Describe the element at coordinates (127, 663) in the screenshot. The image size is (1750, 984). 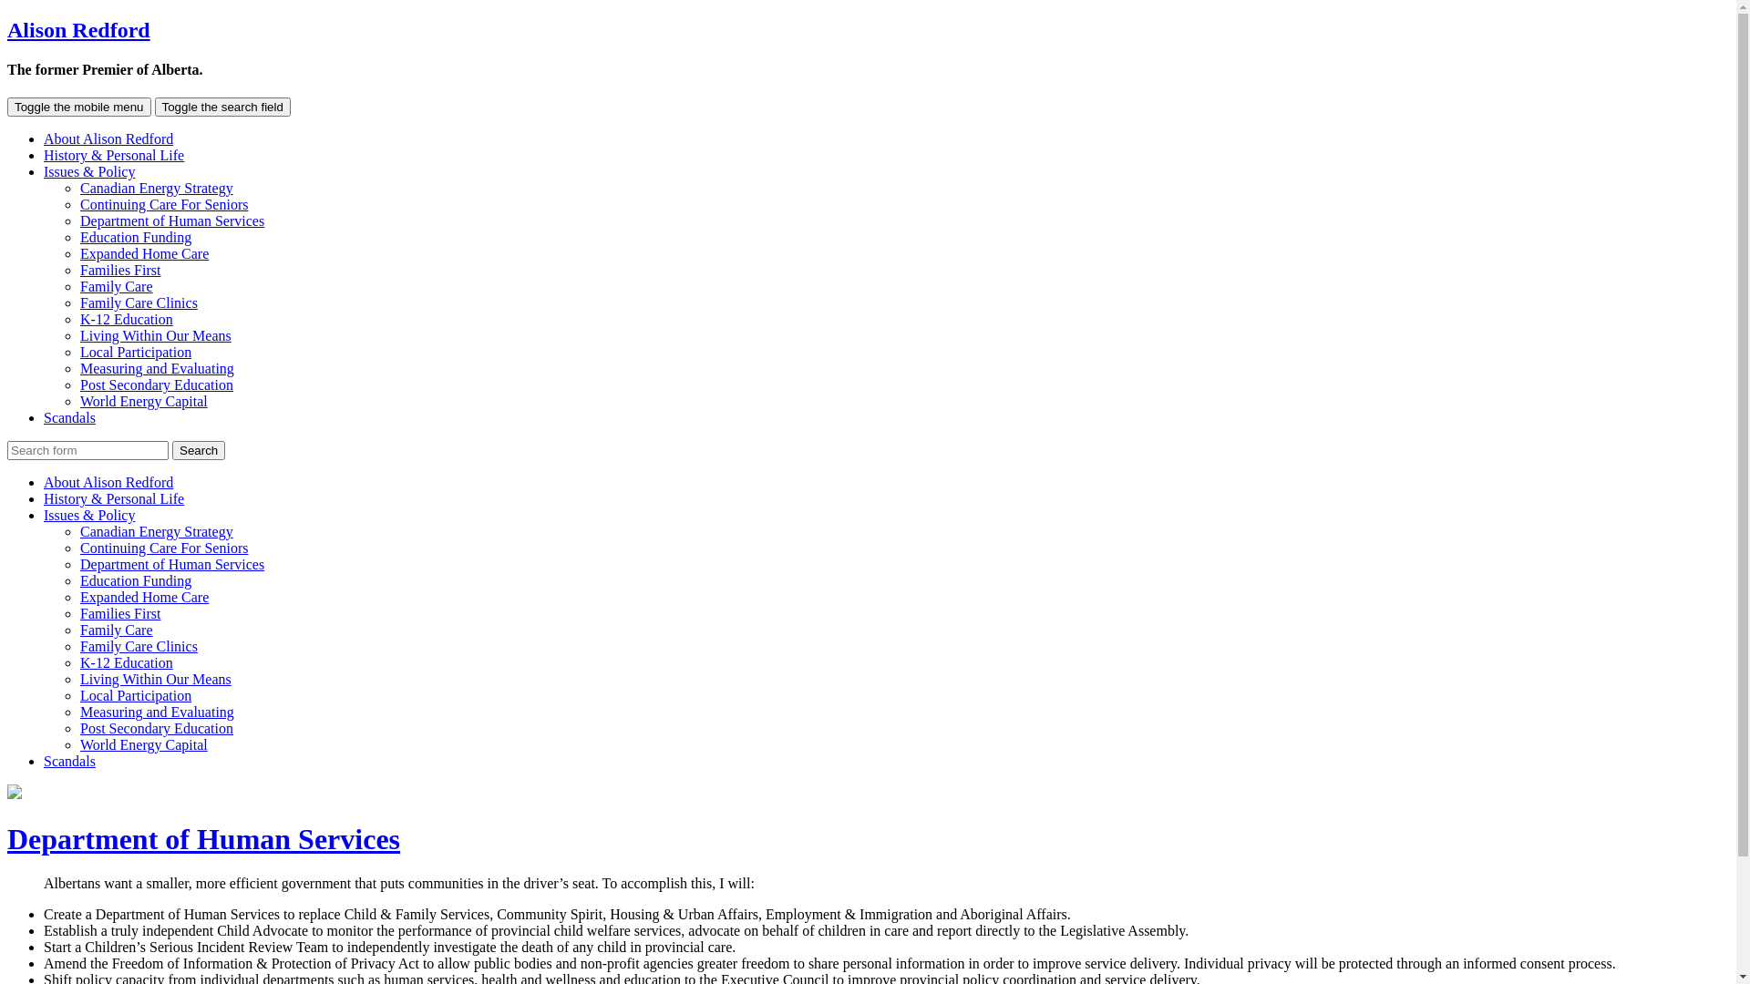
I see `K-12 Education` at that location.